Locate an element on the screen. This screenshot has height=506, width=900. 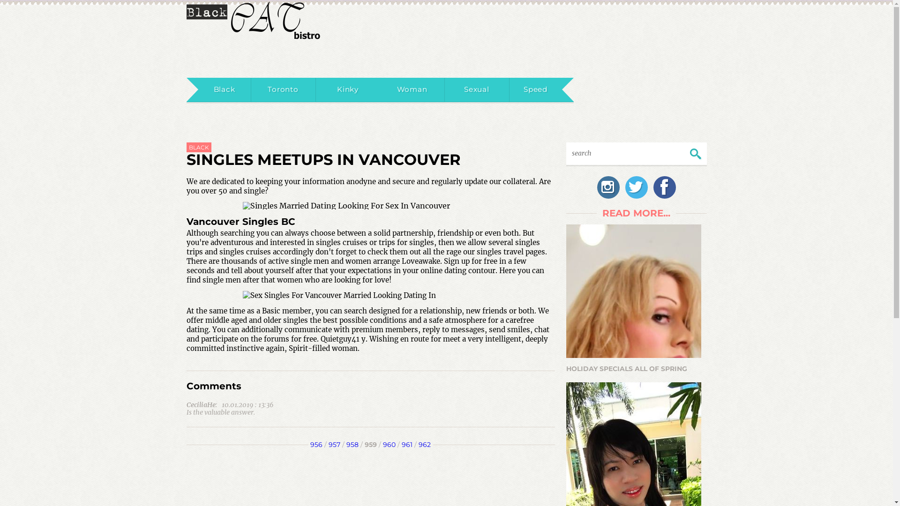
Twitter is located at coordinates (637, 187).